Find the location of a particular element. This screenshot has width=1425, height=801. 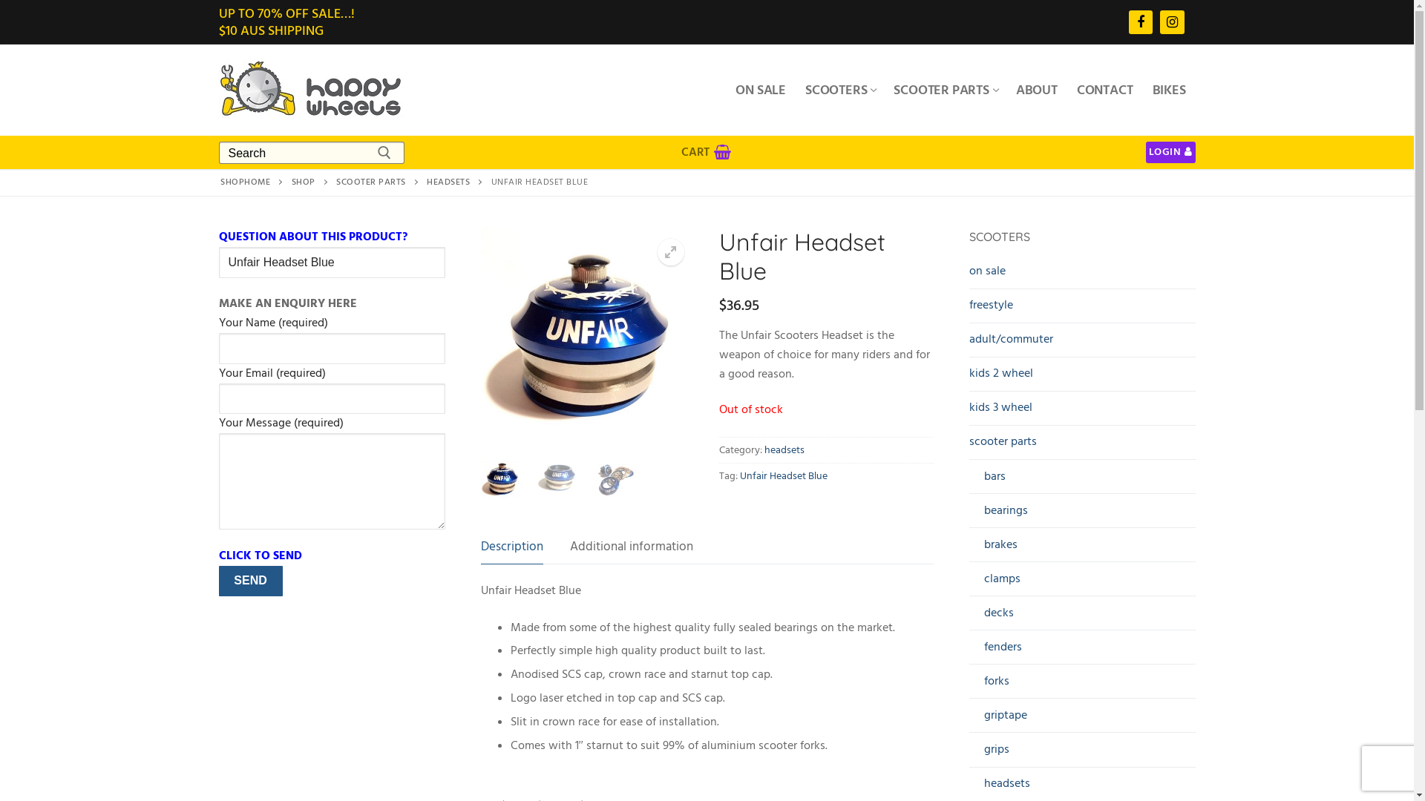

Description is located at coordinates (512, 547).